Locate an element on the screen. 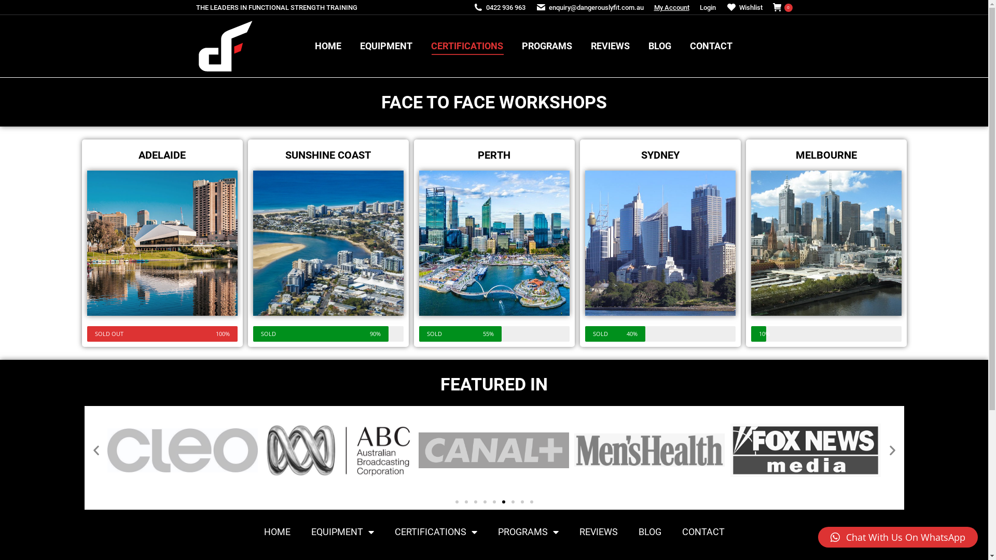  BLOG is located at coordinates (660, 46).